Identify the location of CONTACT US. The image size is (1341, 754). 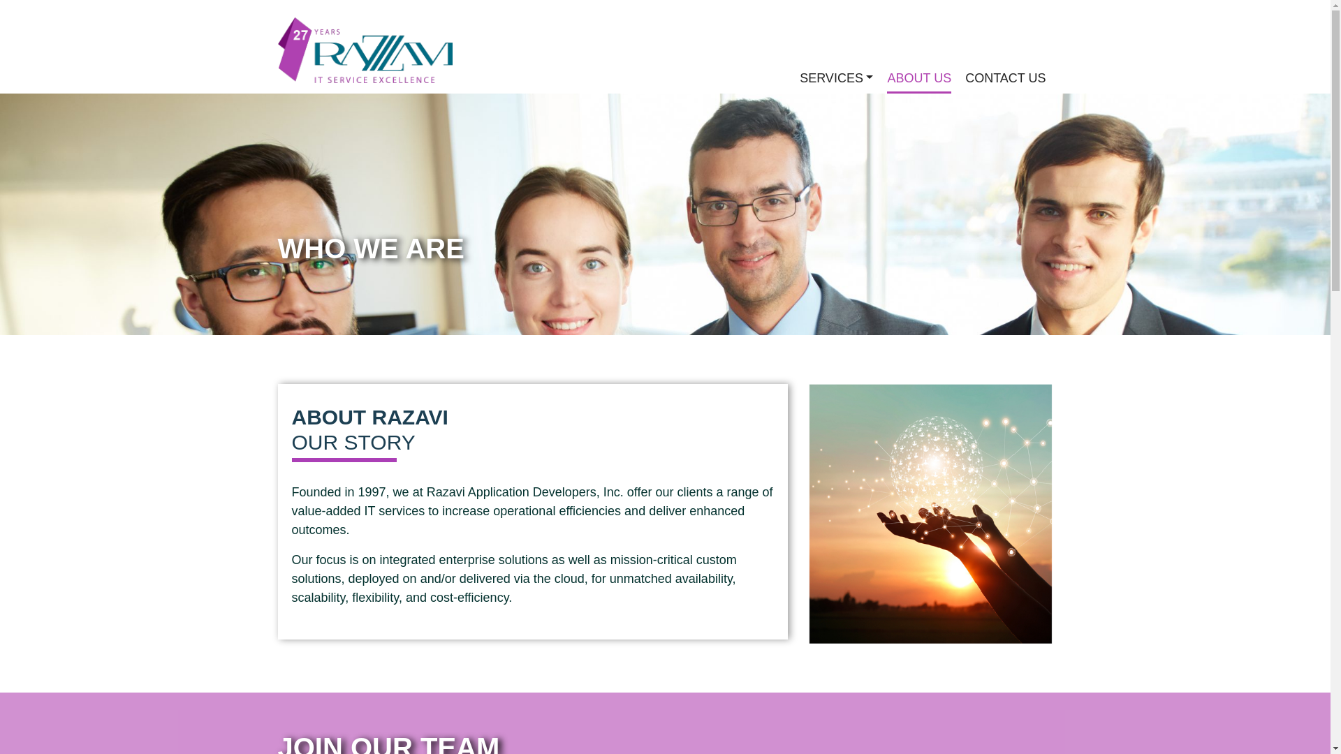
(1006, 78).